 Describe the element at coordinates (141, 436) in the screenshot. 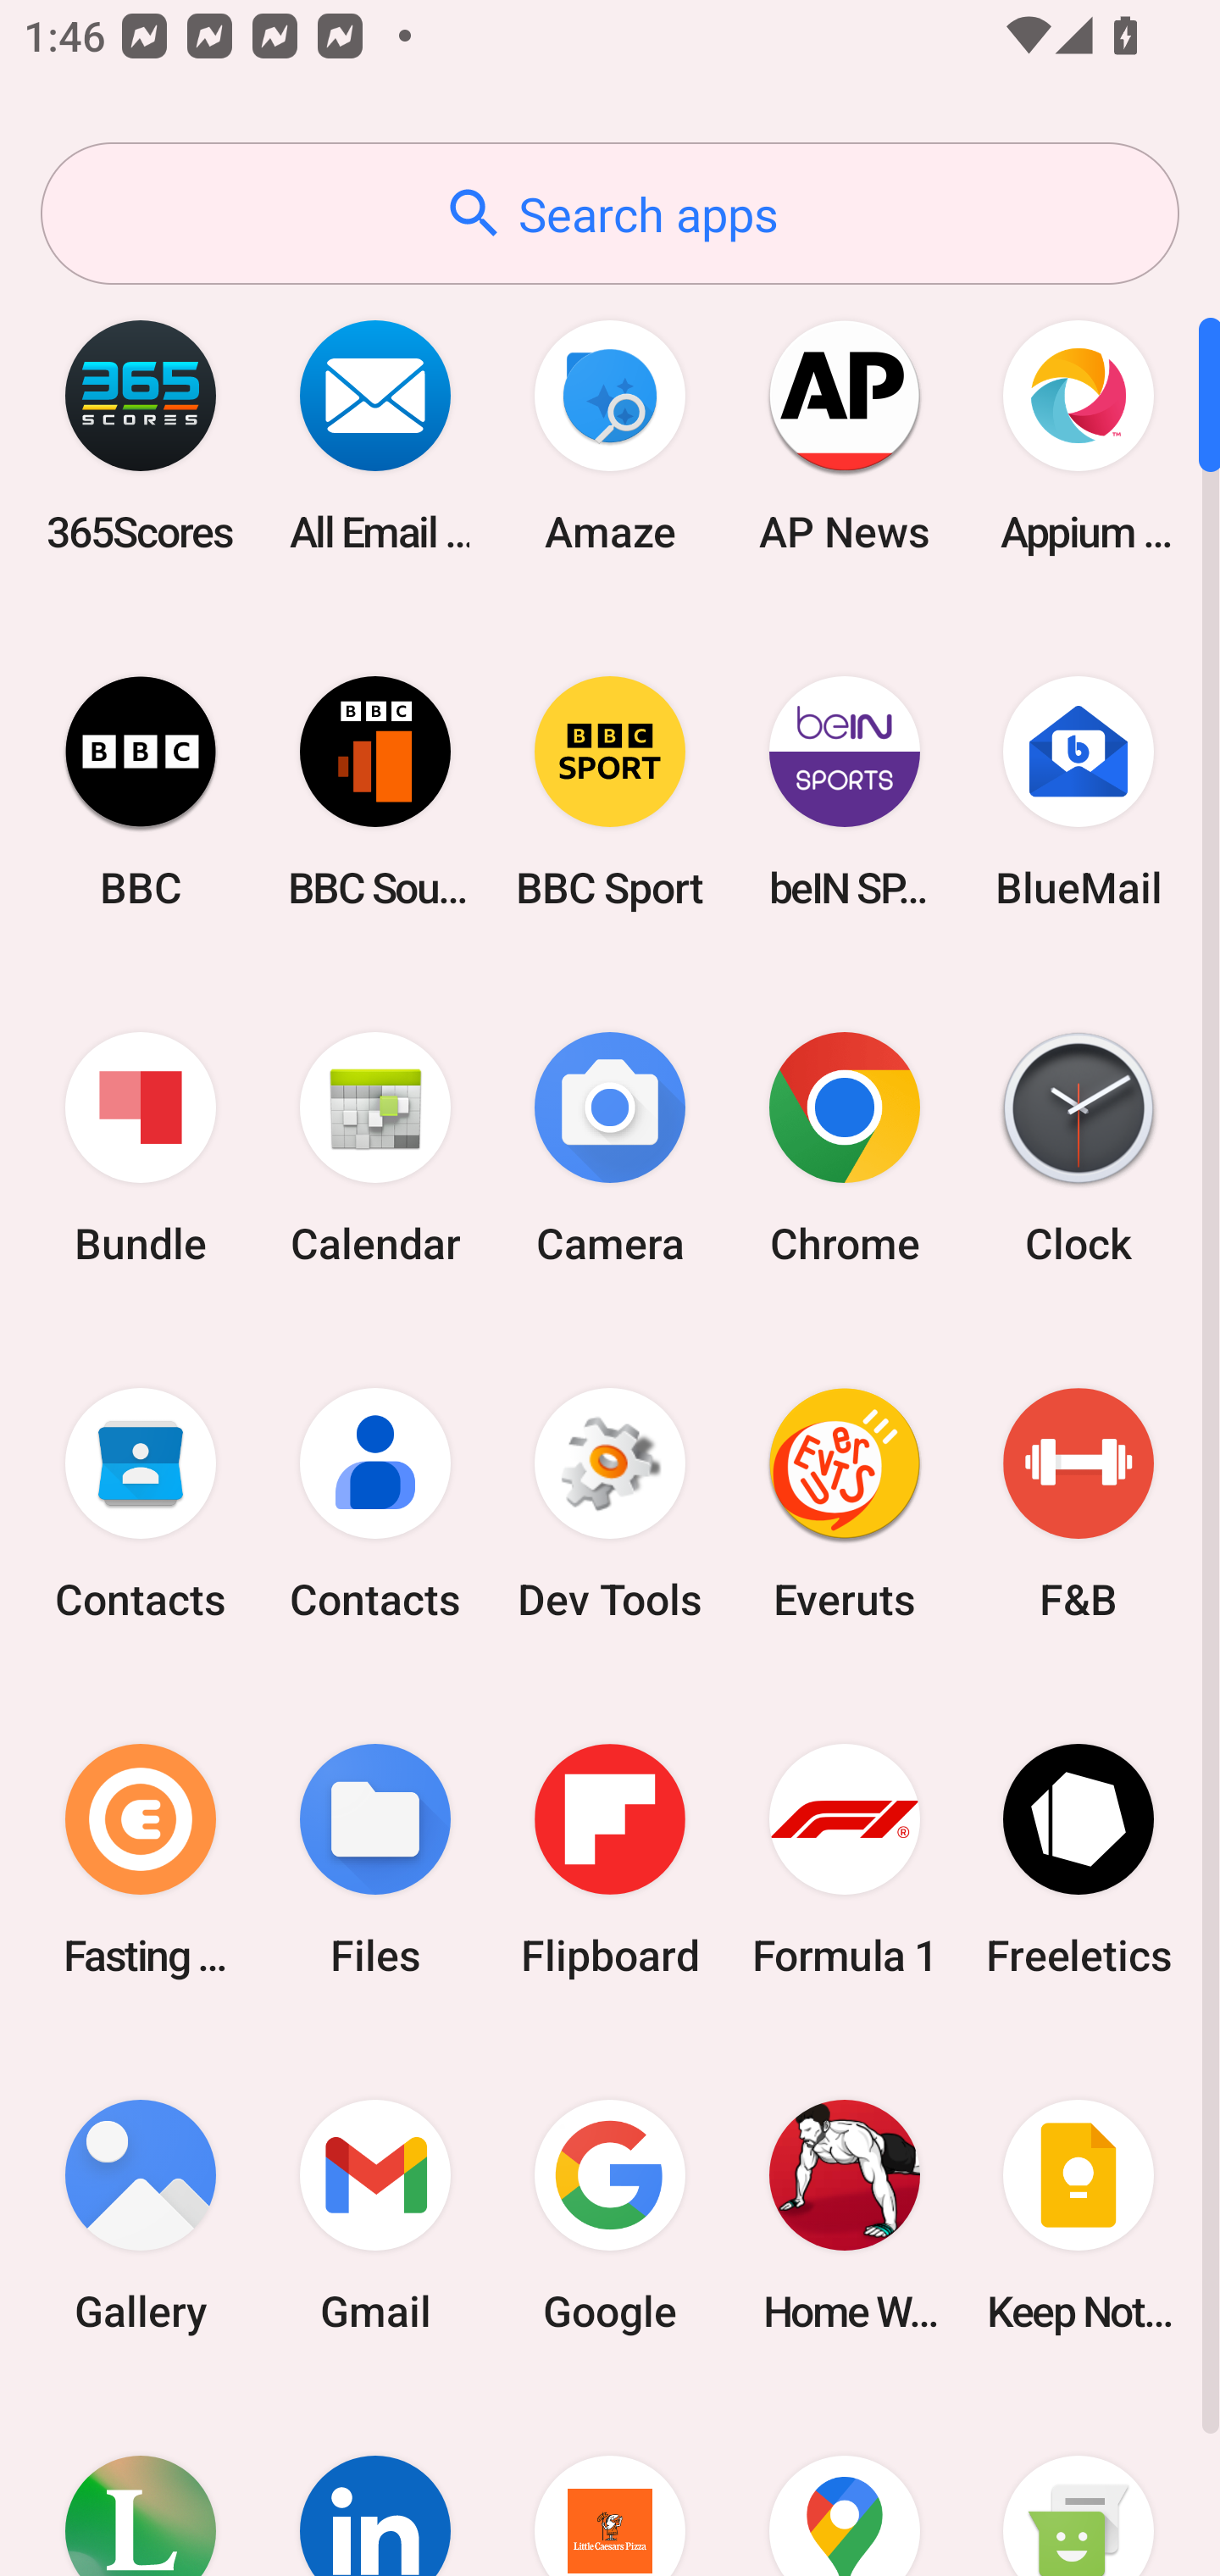

I see `365Scores` at that location.